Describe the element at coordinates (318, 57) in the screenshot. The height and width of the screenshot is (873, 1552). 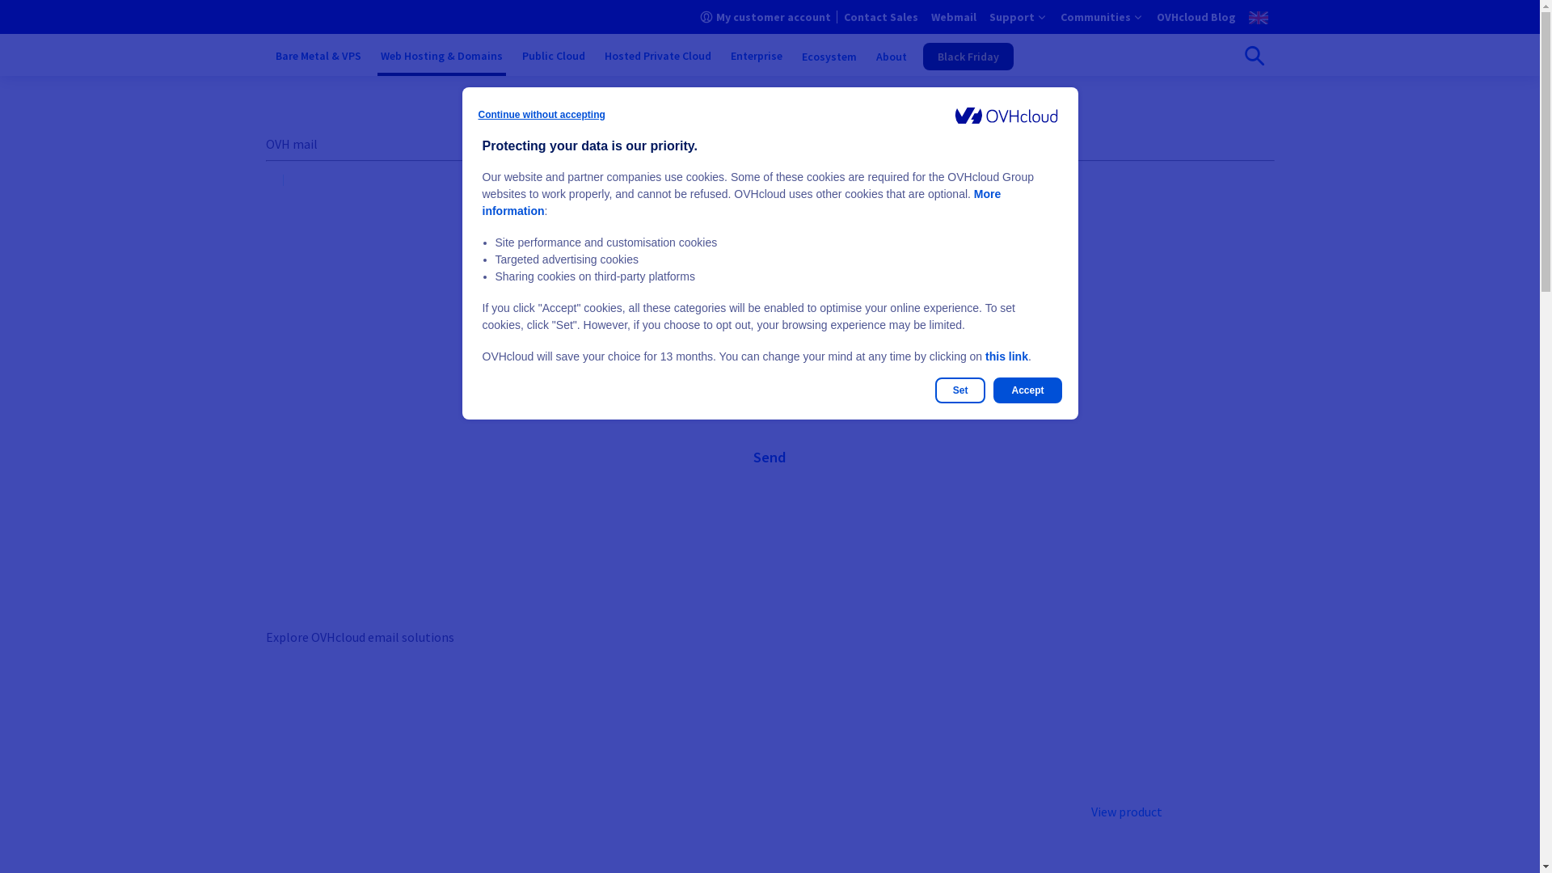
I see `Bare Metal & VPS` at that location.